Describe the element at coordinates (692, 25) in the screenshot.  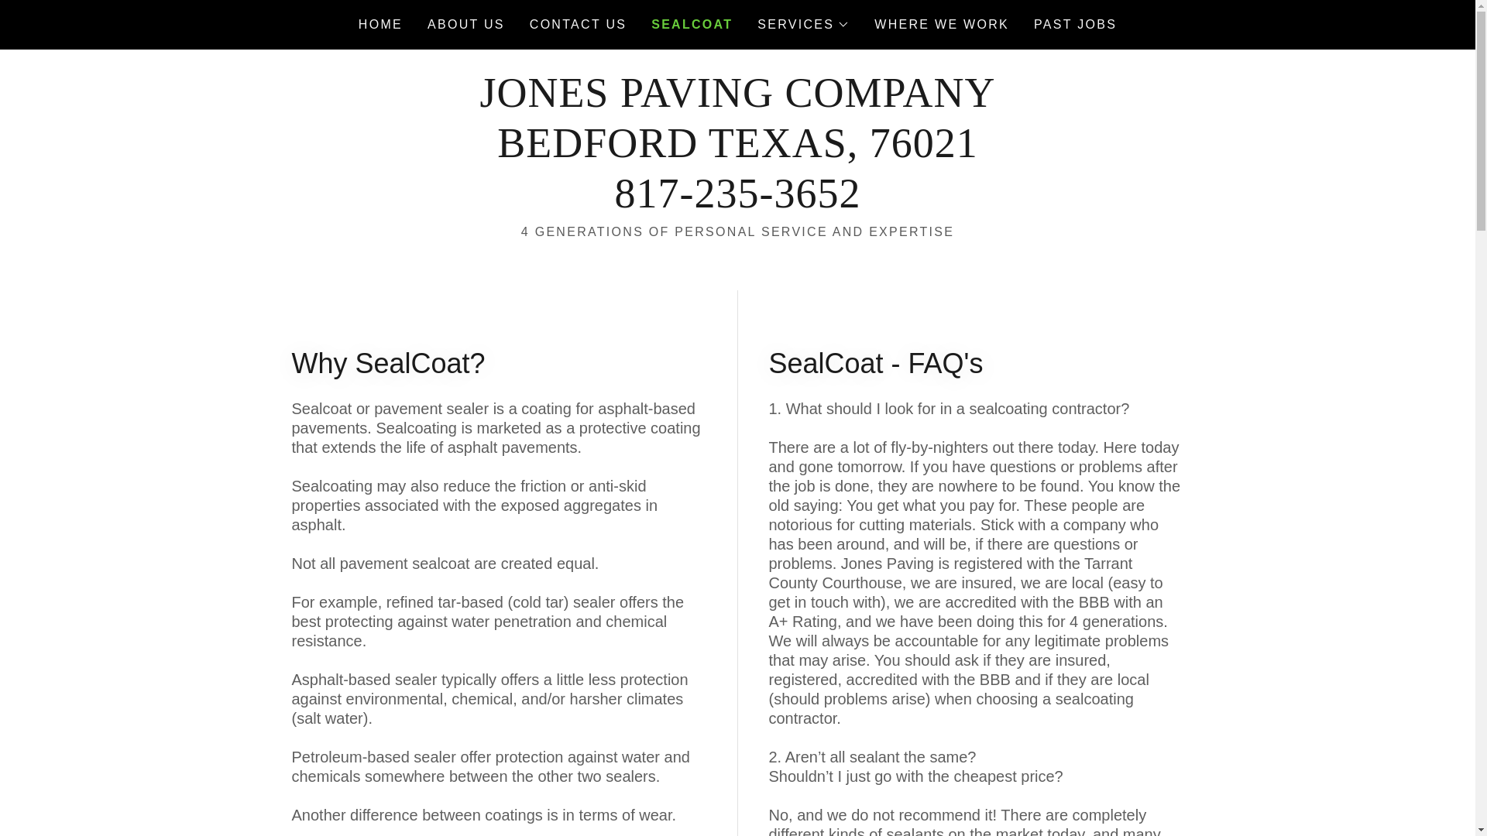
I see `SEALCOAT` at that location.